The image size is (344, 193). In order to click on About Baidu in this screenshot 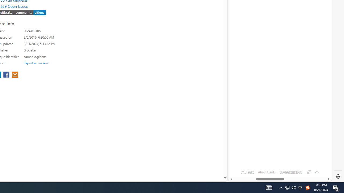, I will do `click(267, 172)`.